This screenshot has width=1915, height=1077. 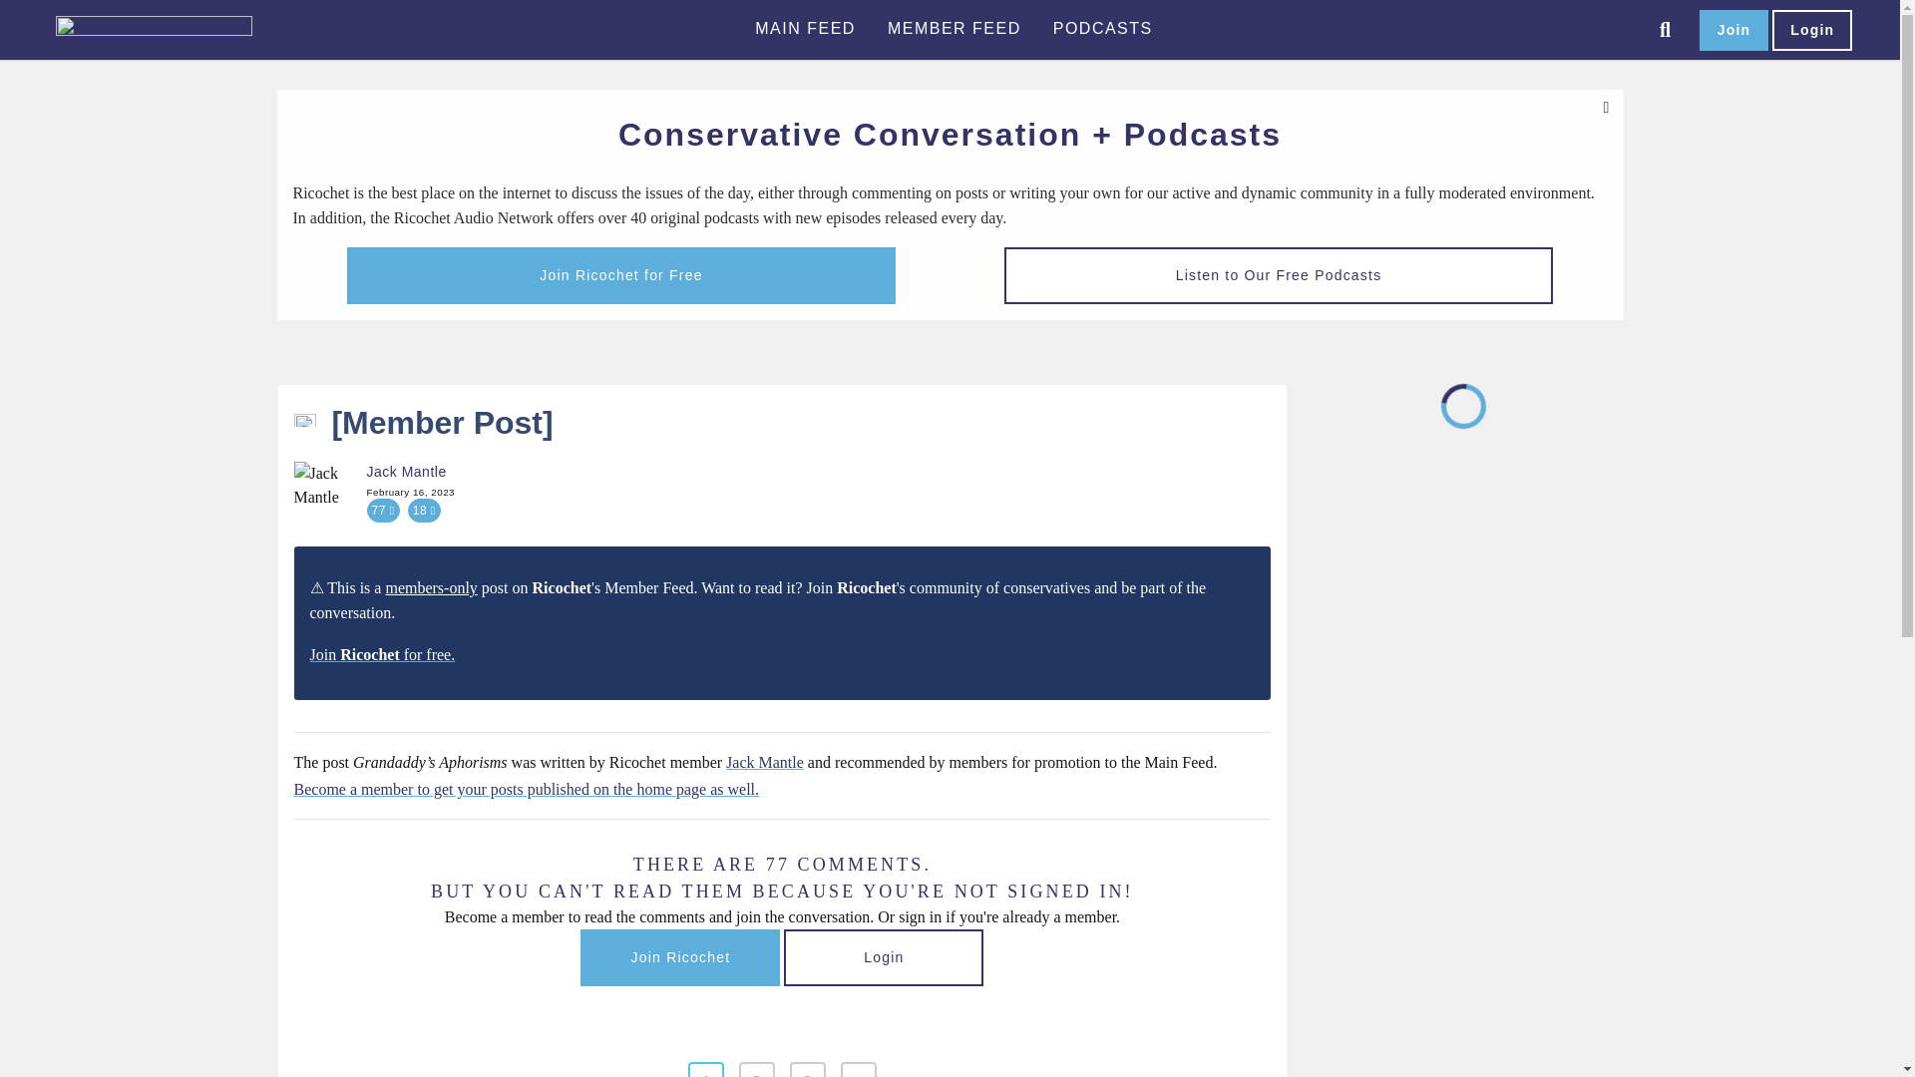 What do you see at coordinates (1666, 30) in the screenshot?
I see `Search` at bounding box center [1666, 30].